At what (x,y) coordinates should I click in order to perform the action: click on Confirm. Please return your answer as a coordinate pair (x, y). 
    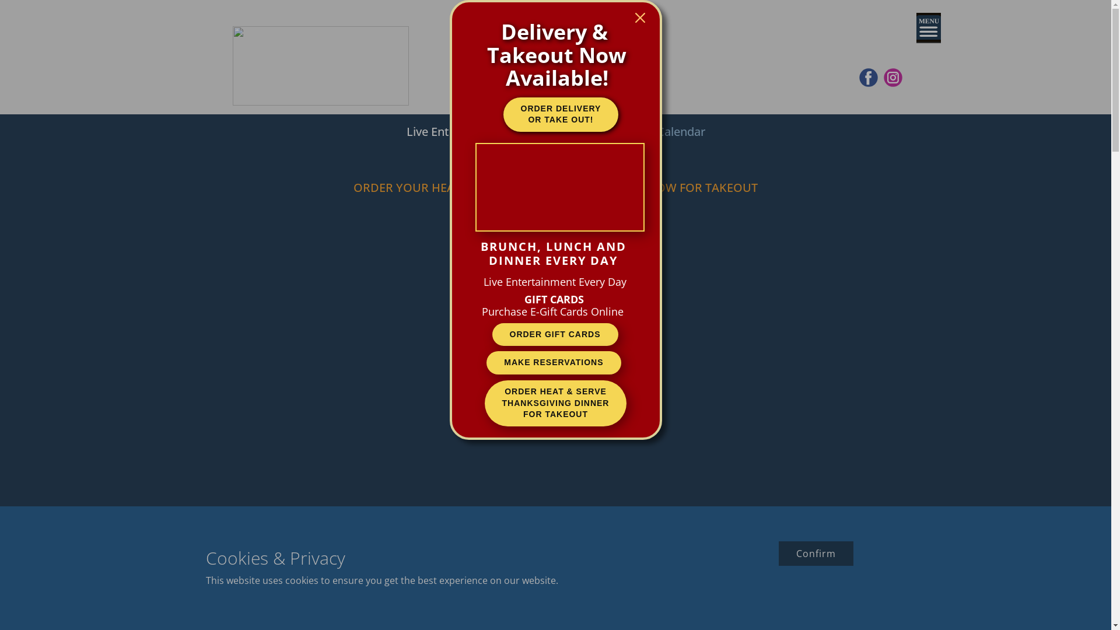
    Looking at the image, I should click on (815, 554).